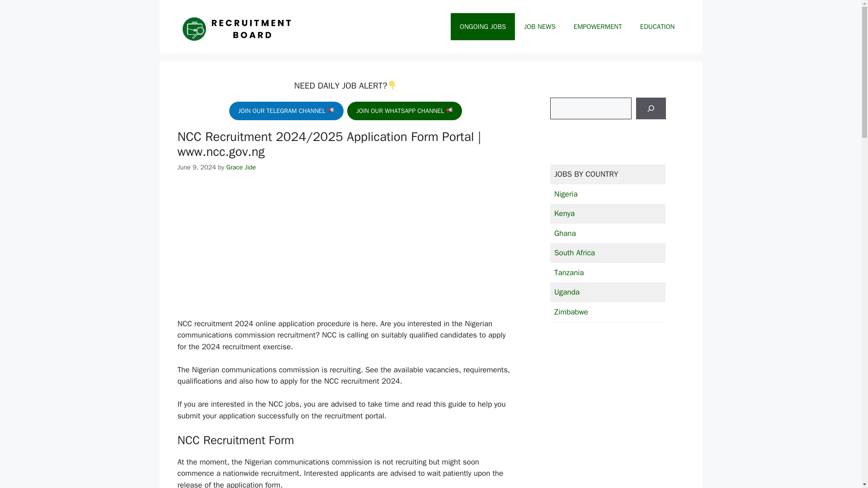 This screenshot has width=868, height=488. Describe the element at coordinates (564, 213) in the screenshot. I see `Kenya` at that location.